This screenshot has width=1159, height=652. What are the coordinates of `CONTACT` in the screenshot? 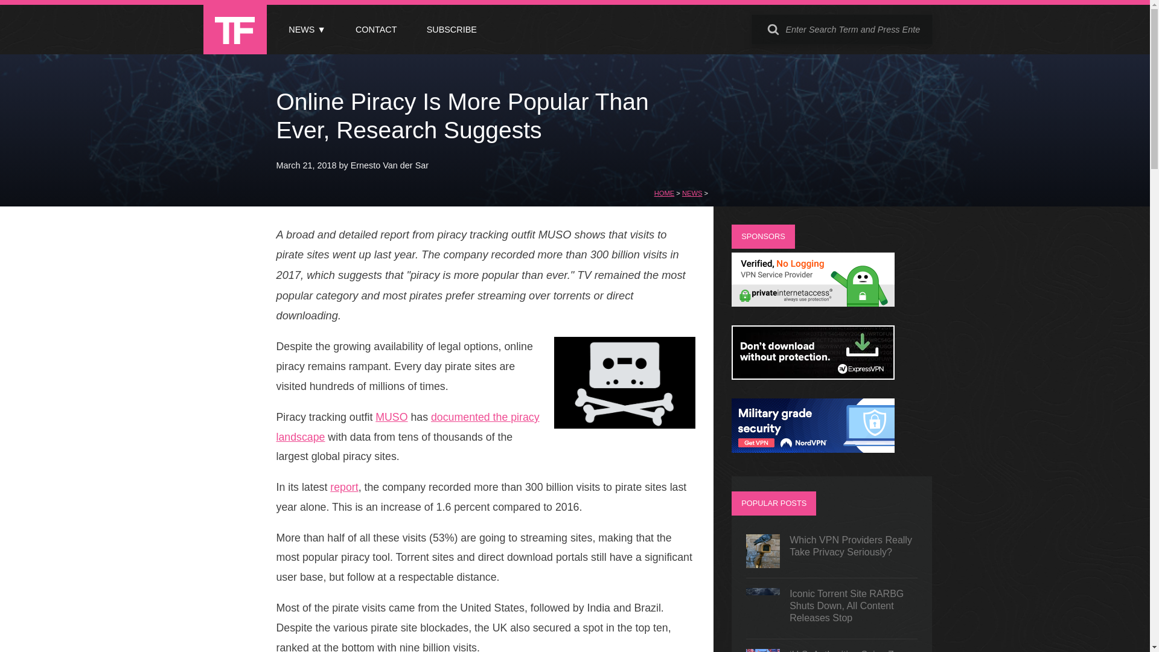 It's located at (375, 30).